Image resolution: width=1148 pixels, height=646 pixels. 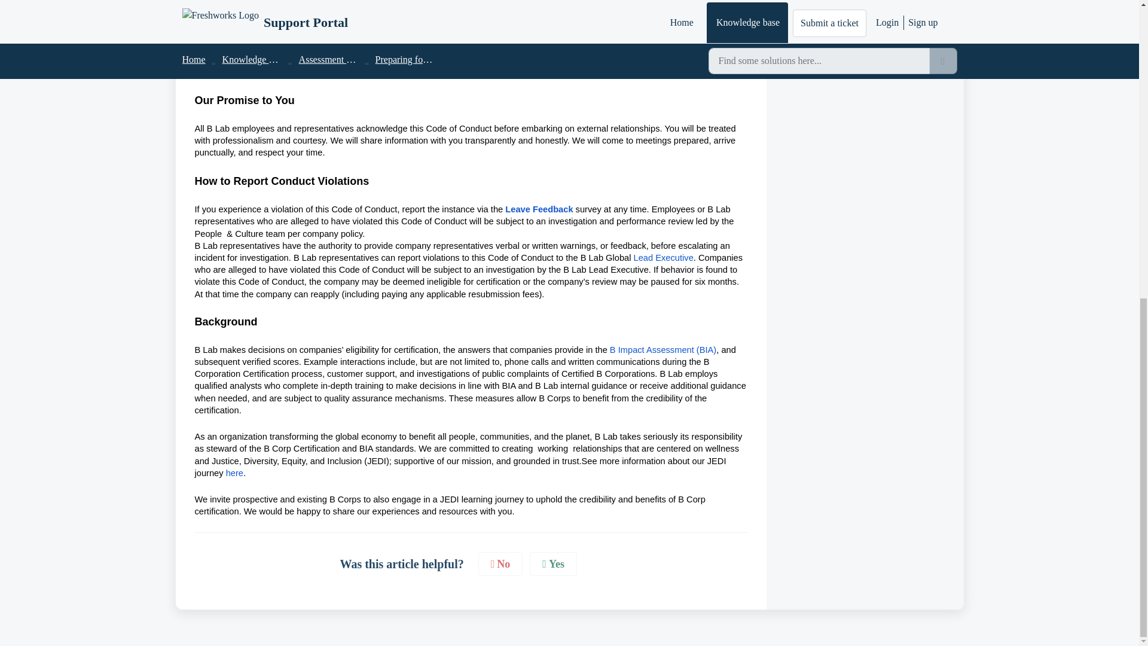 I want to click on Yes, so click(x=553, y=565).